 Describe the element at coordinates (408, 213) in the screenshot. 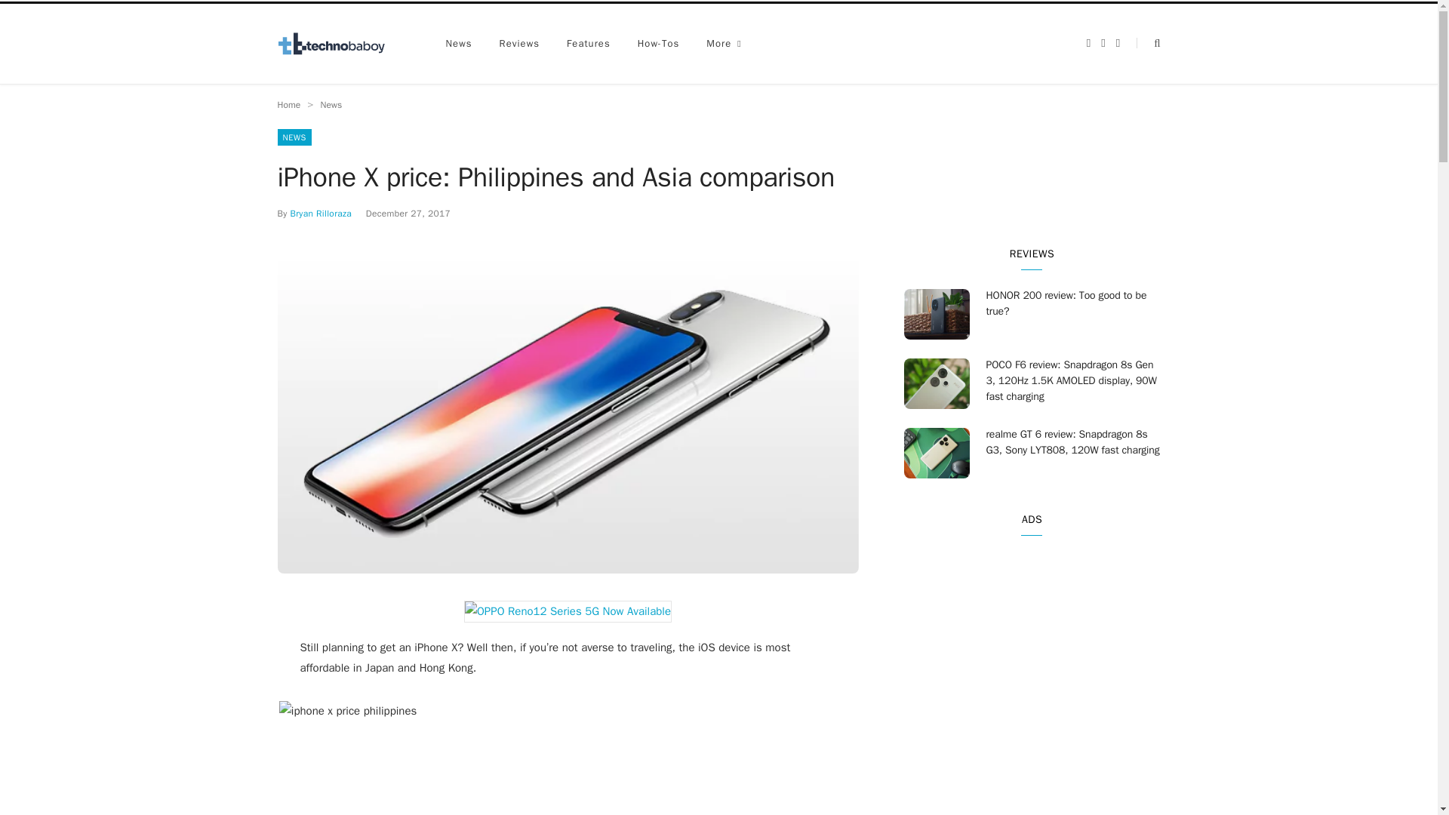

I see `December 27, 2017` at that location.